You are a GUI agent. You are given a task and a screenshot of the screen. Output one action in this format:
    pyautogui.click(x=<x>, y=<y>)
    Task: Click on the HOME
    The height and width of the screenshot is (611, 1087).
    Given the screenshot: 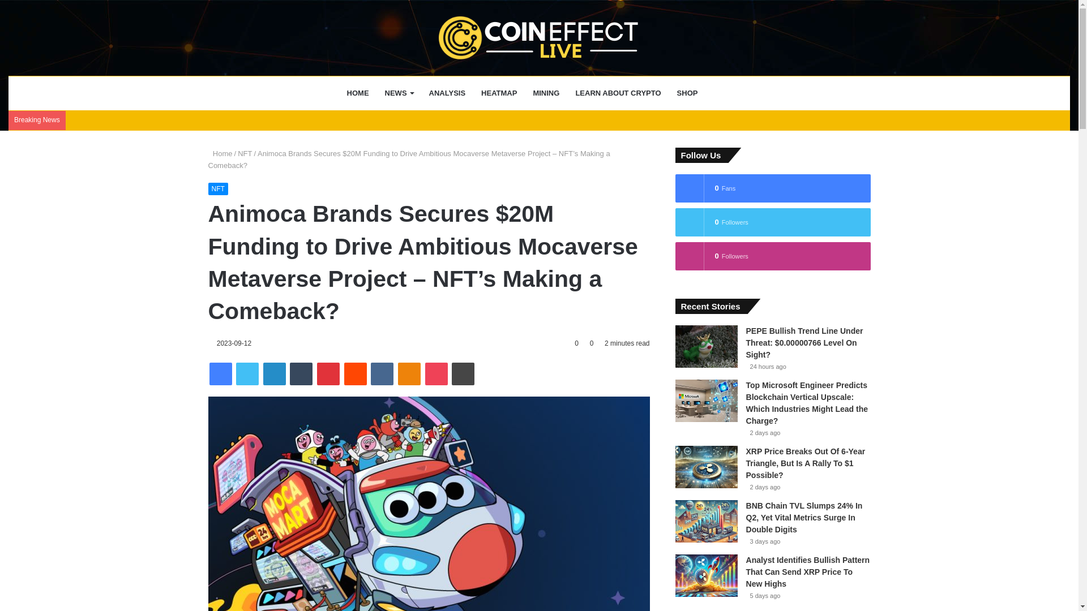 What is the action you would take?
    pyautogui.click(x=358, y=93)
    